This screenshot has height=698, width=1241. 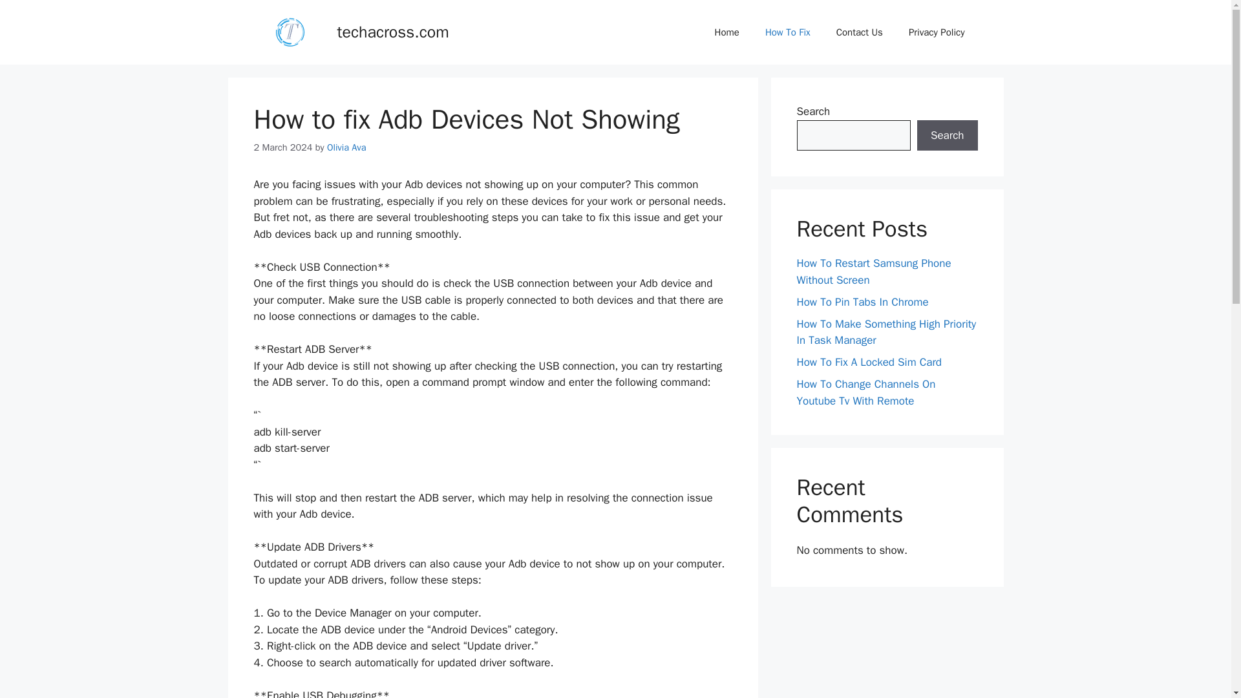 What do you see at coordinates (947, 136) in the screenshot?
I see `Search` at bounding box center [947, 136].